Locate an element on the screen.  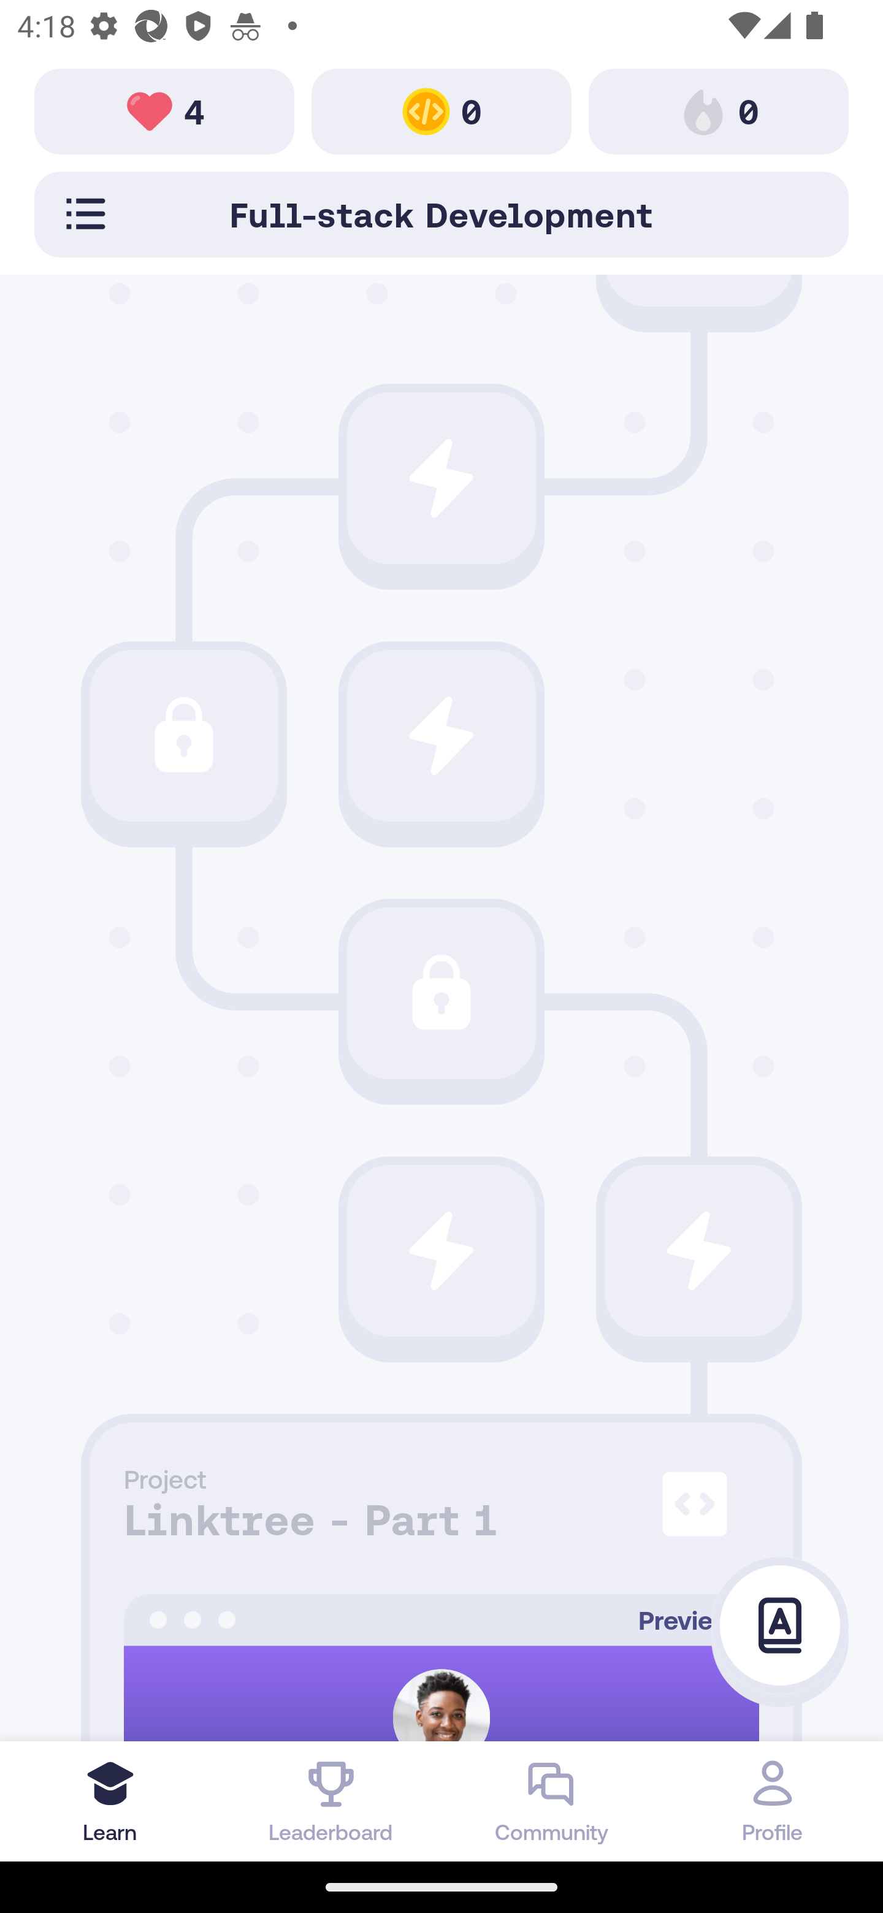
Leaderboard is located at coordinates (331, 1801).